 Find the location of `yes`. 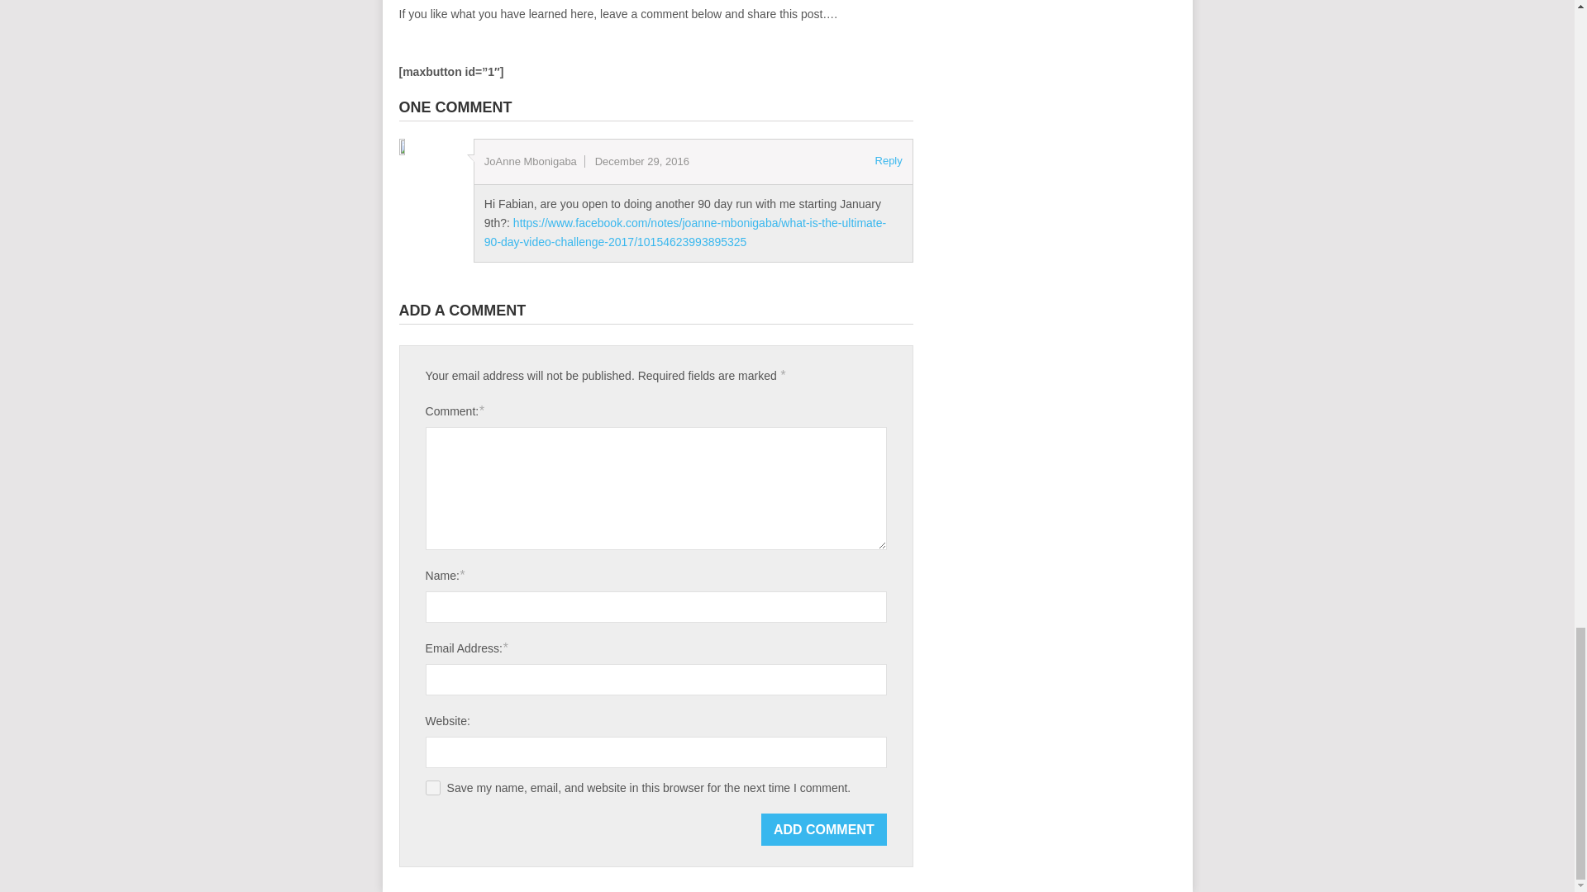

yes is located at coordinates (433, 788).